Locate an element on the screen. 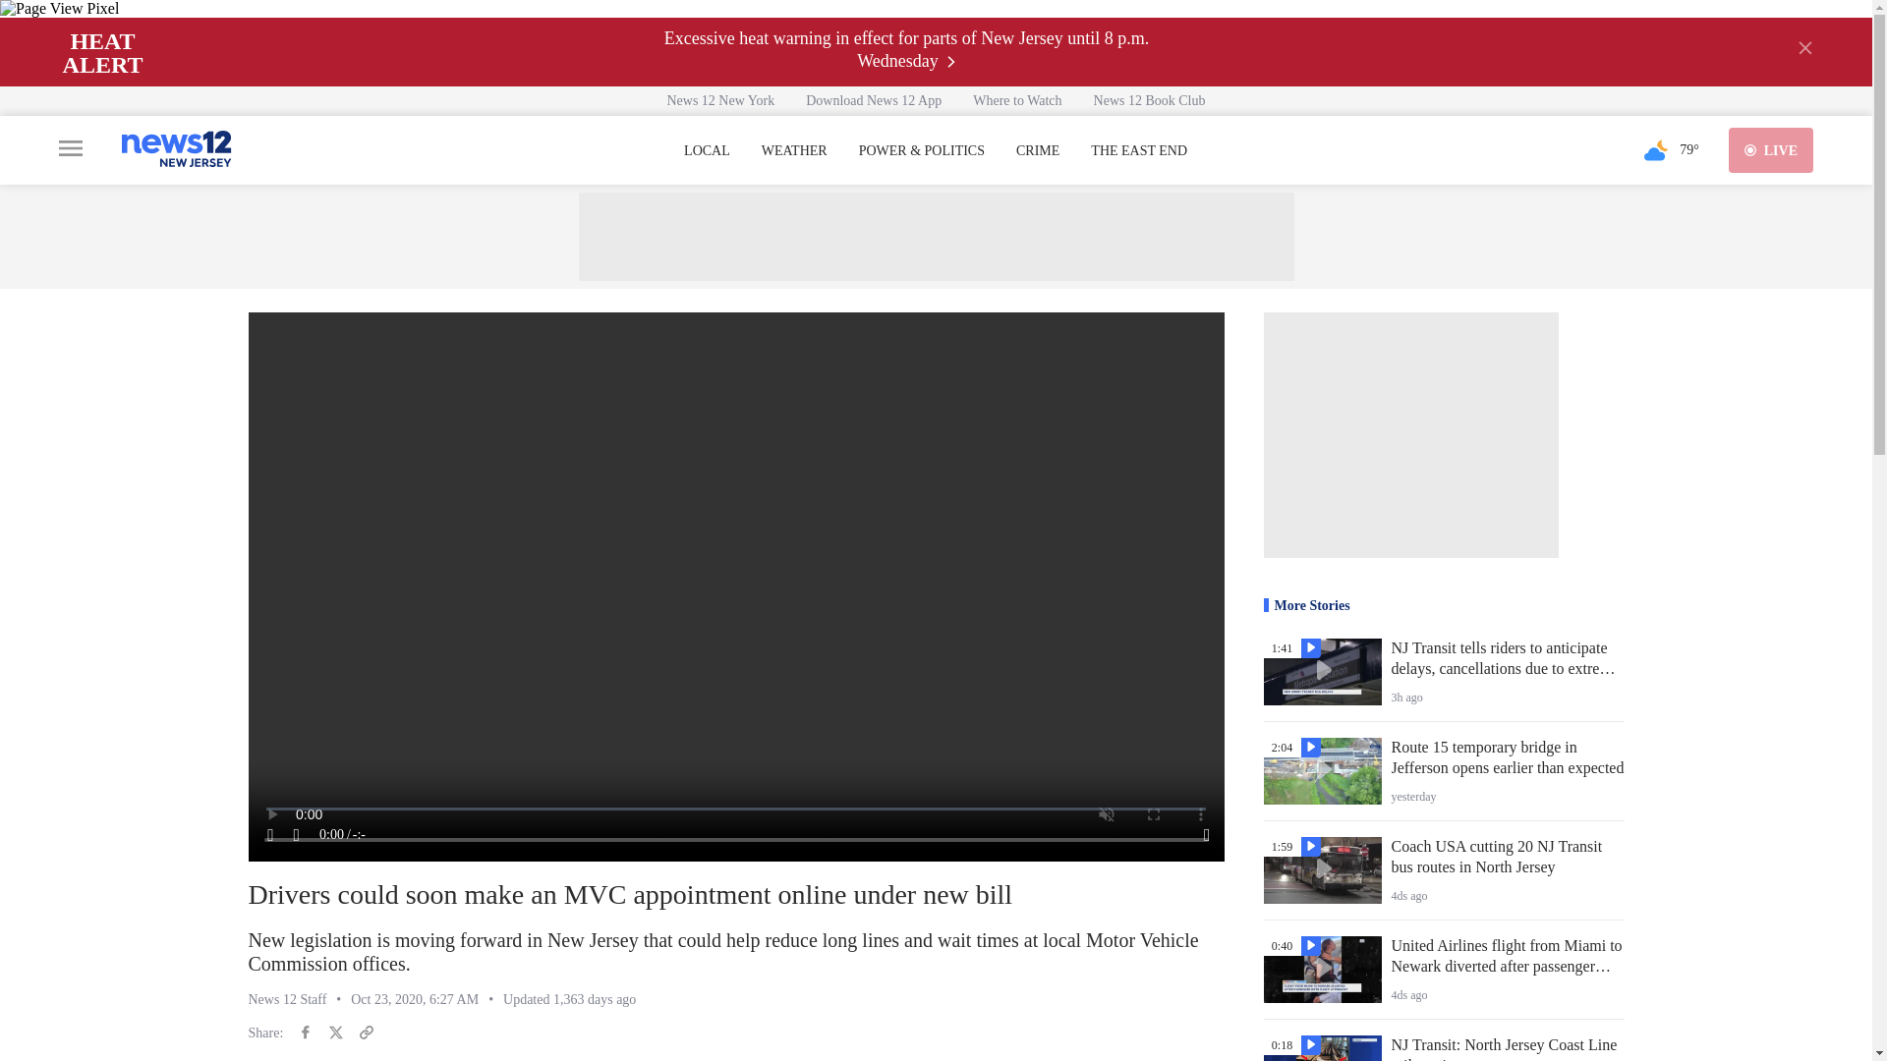  Where to Watch is located at coordinates (1016, 100).